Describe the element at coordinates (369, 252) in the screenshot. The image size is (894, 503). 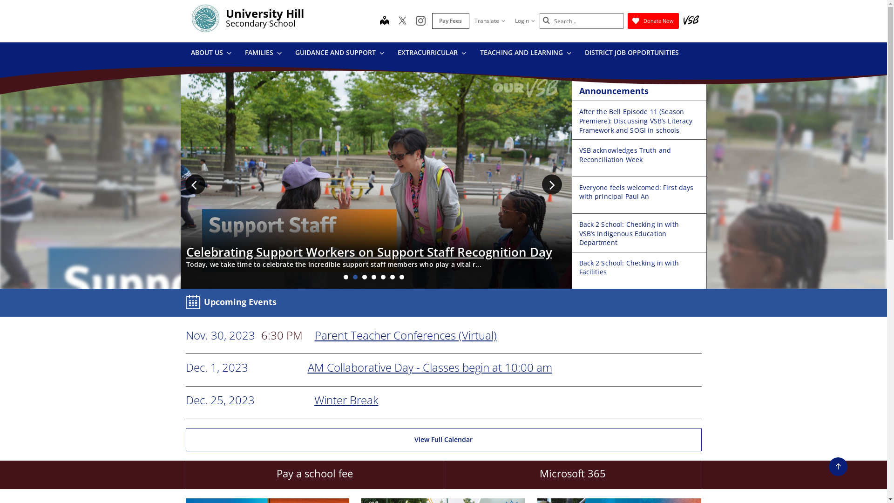
I see `Celebrating Support Workers on Support Staff Recognition Day` at that location.